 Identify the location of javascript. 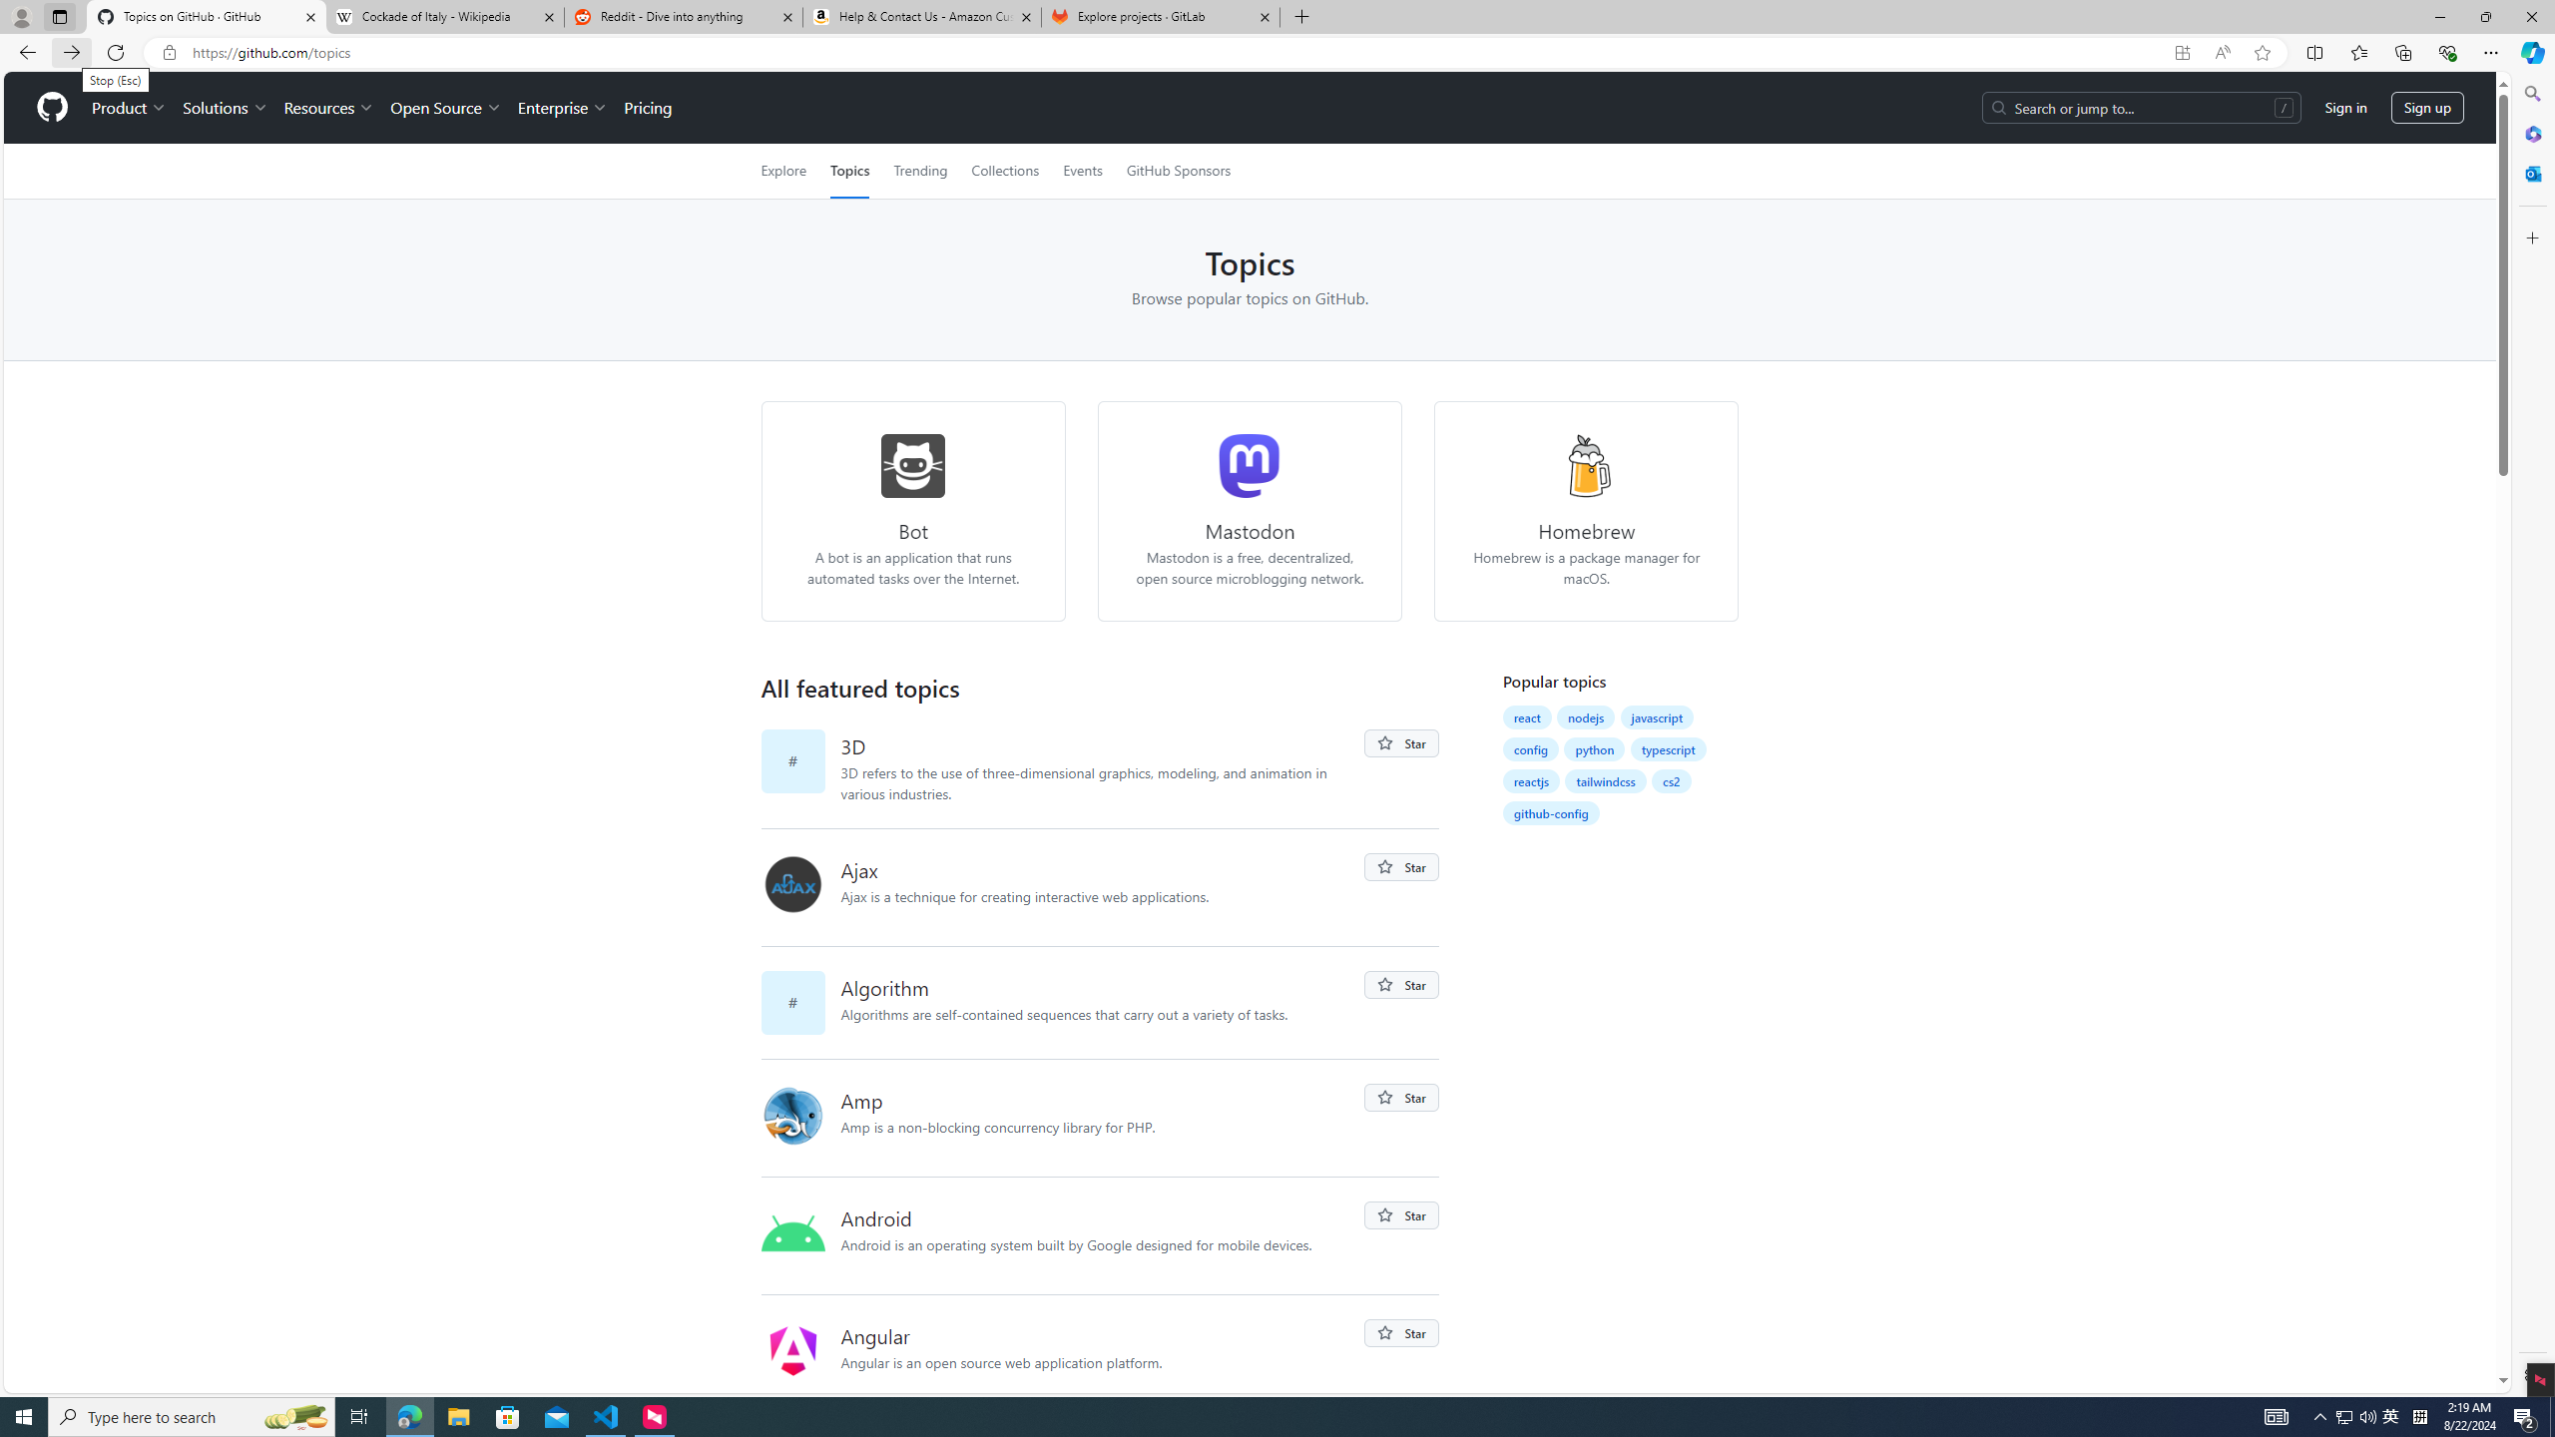
(1657, 718).